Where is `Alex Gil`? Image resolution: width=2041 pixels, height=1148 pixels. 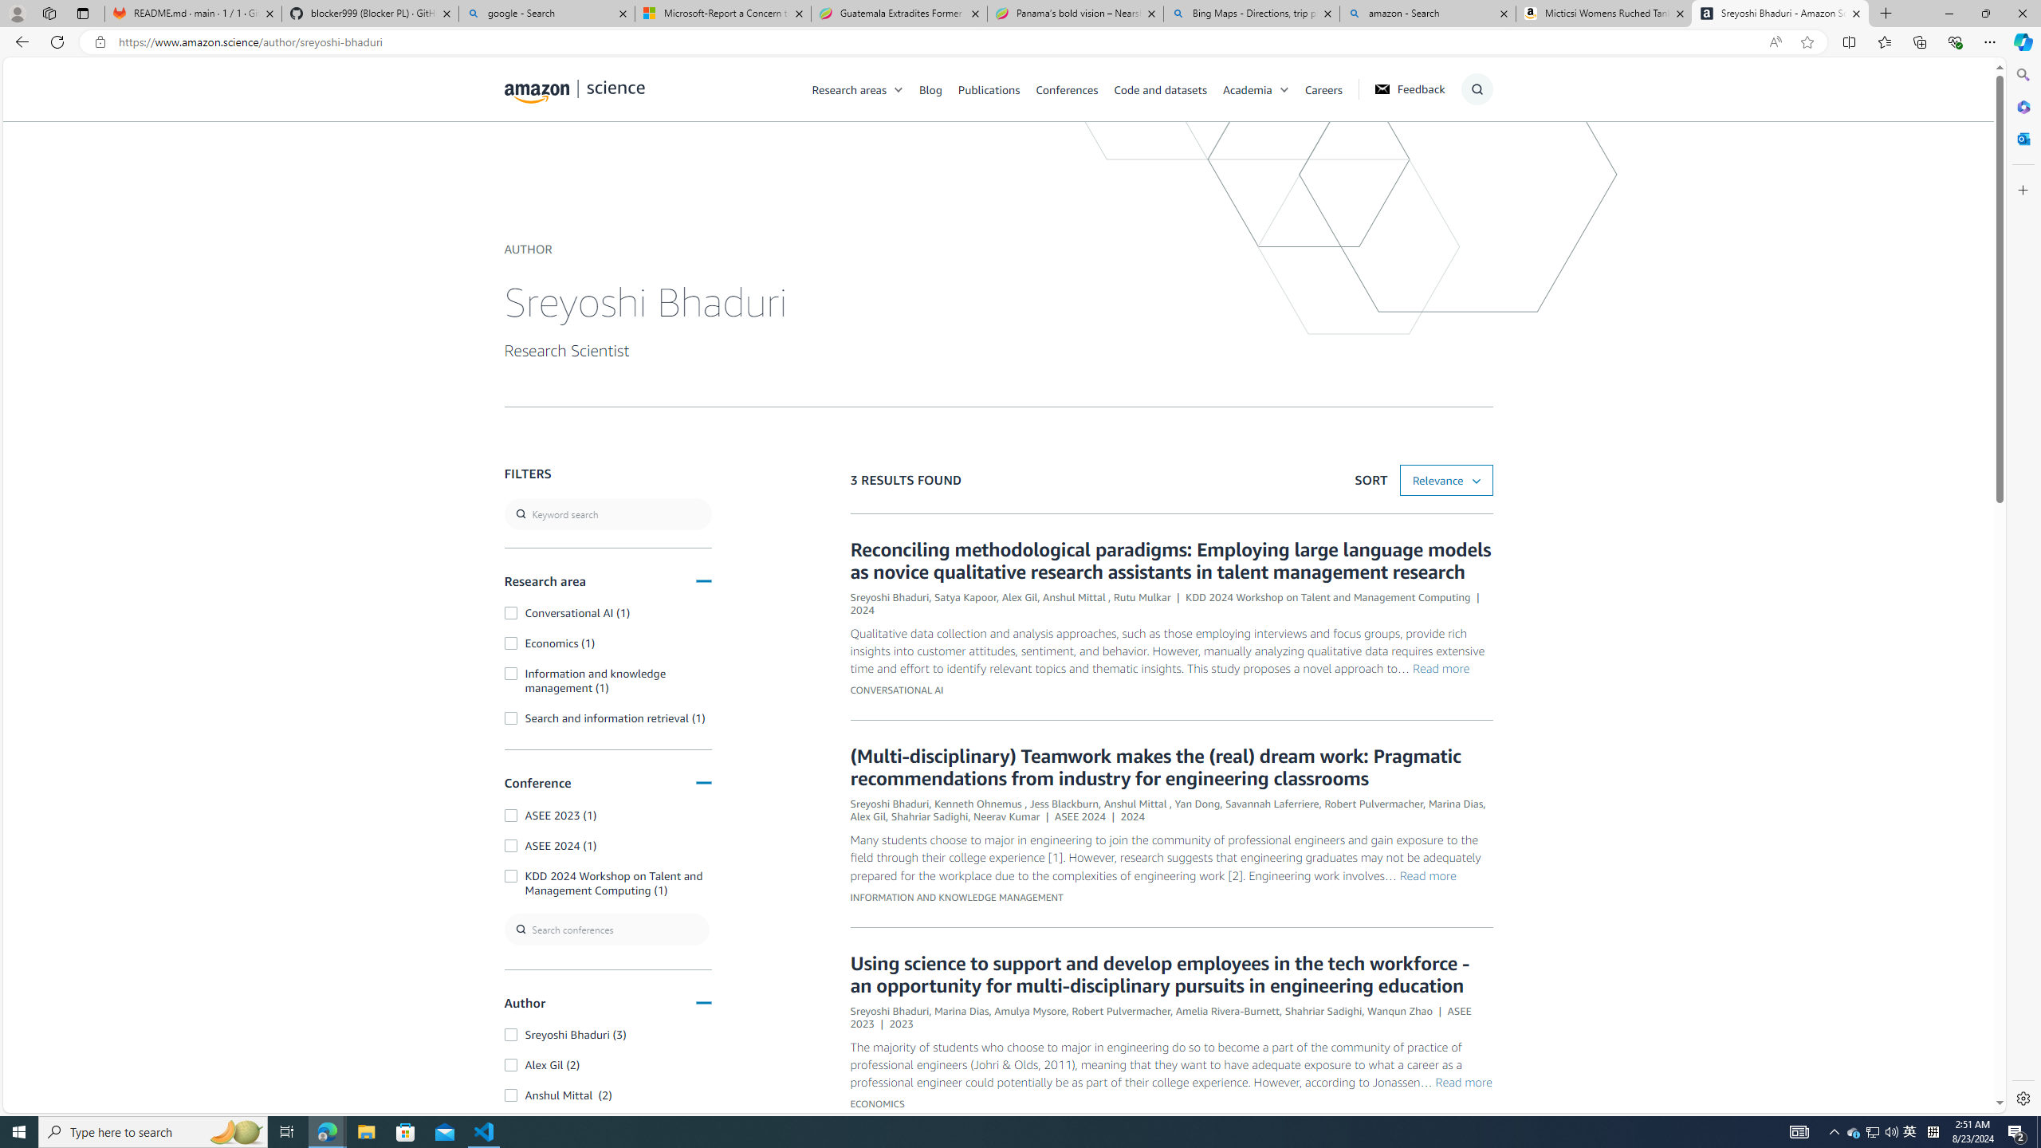
Alex Gil is located at coordinates (867, 816).